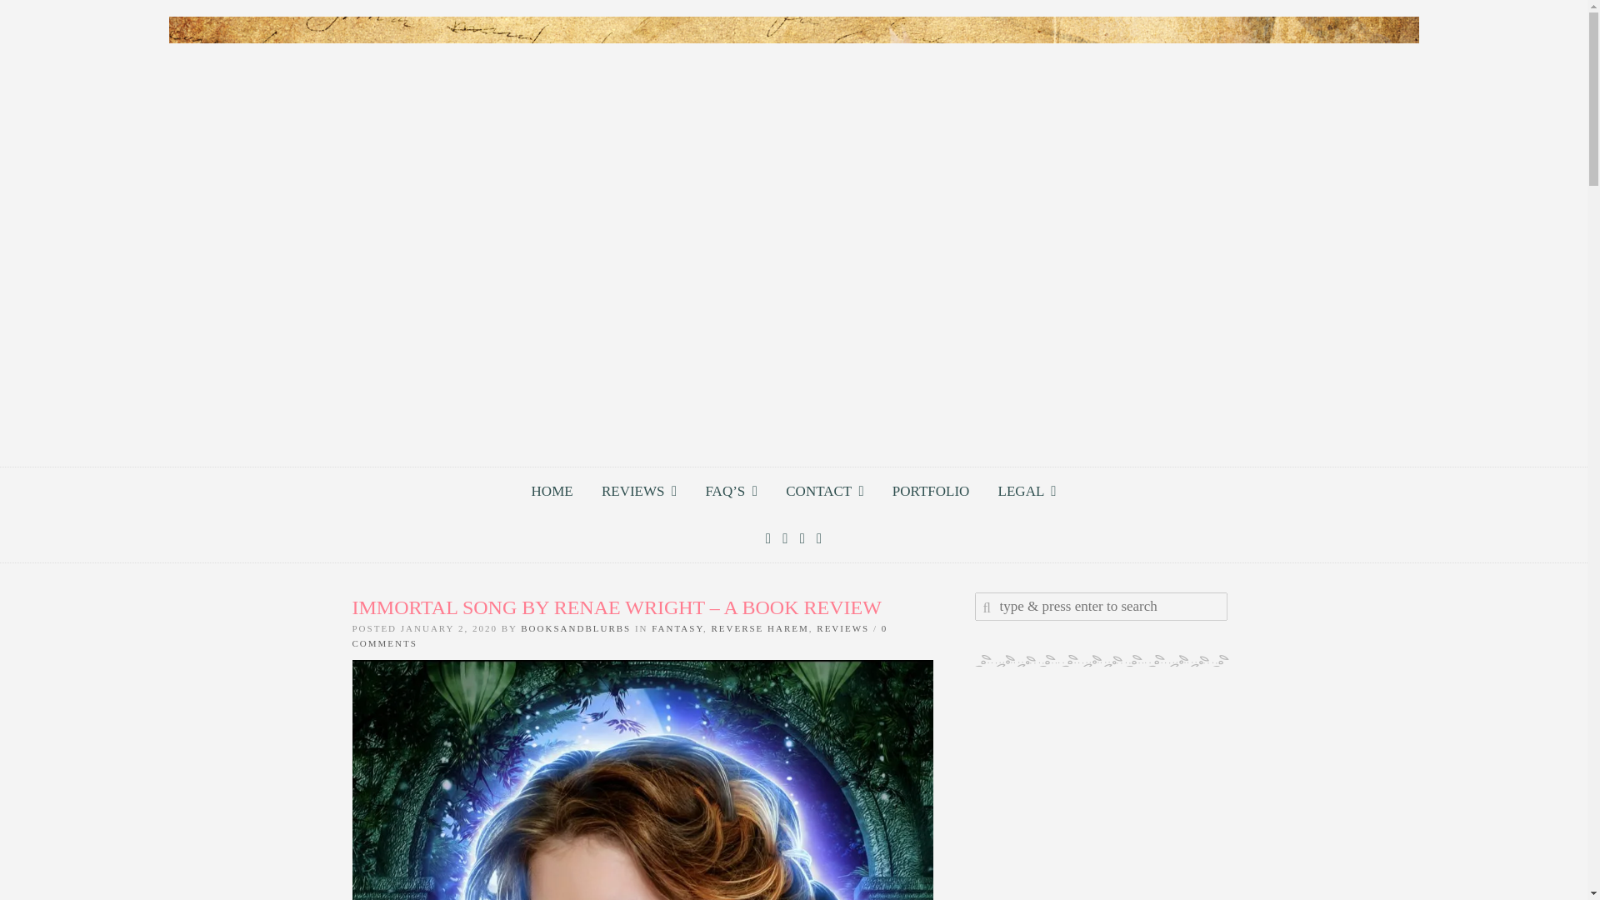 This screenshot has height=900, width=1600. I want to click on REVIEWS, so click(842, 628).